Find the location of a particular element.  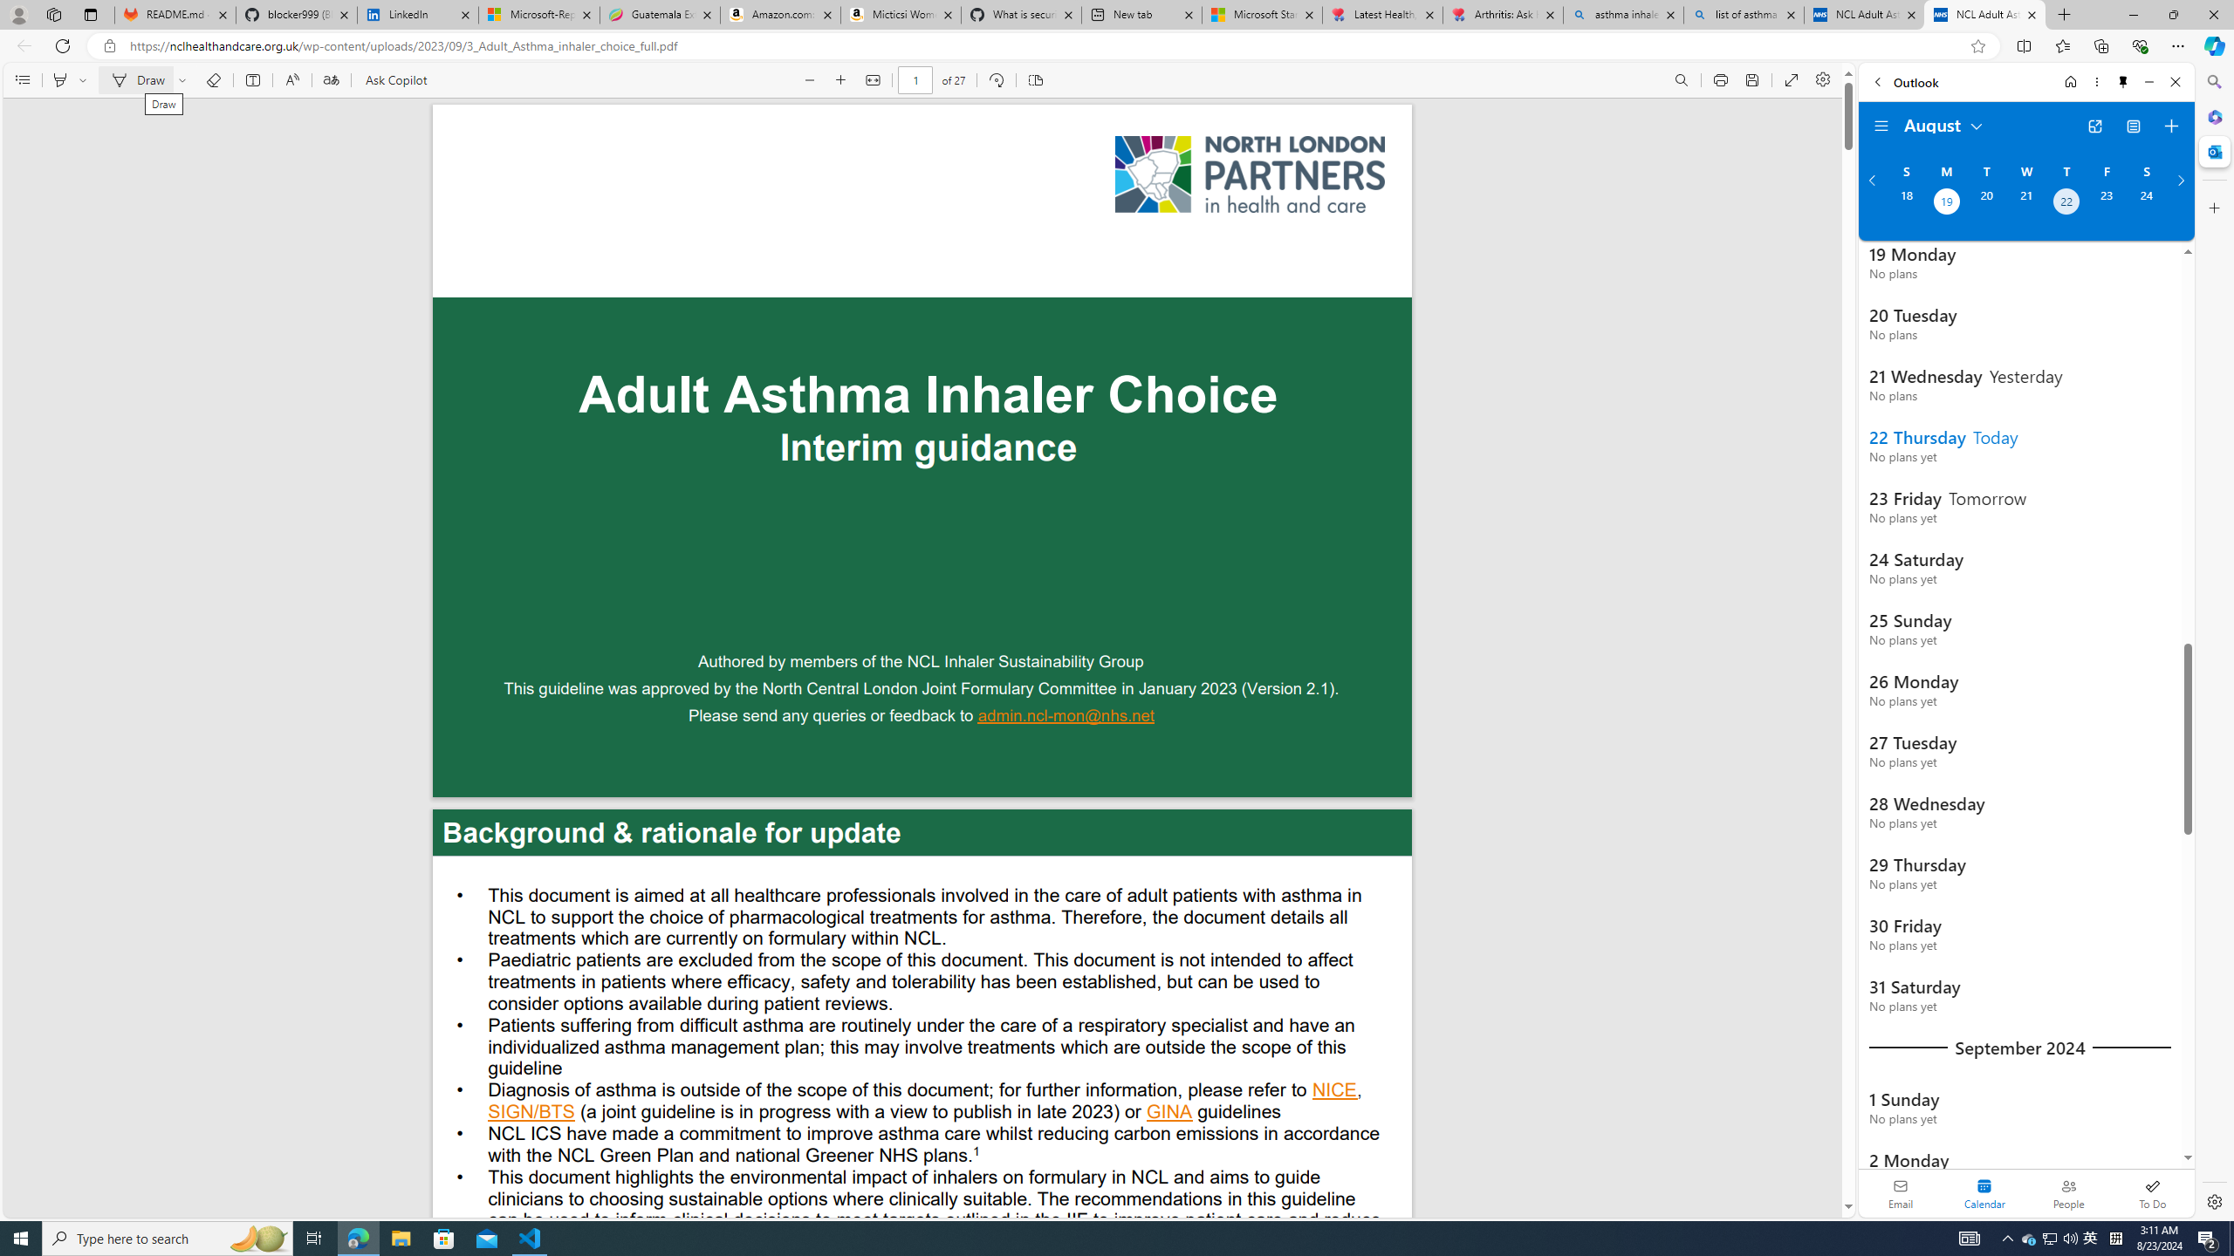

Highlight is located at coordinates (59, 80).